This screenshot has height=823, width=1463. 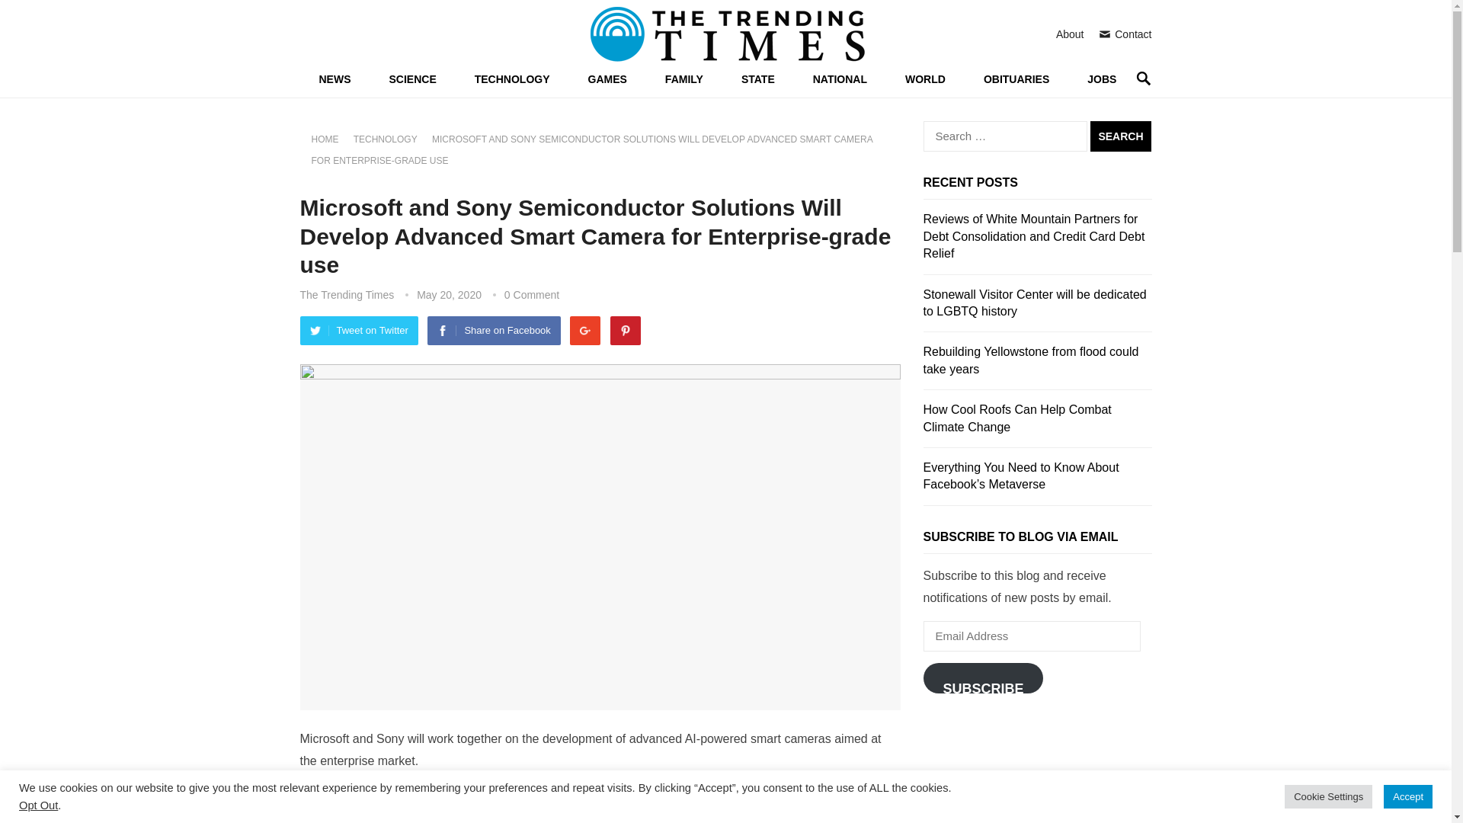 I want to click on FAMILY, so click(x=684, y=79).